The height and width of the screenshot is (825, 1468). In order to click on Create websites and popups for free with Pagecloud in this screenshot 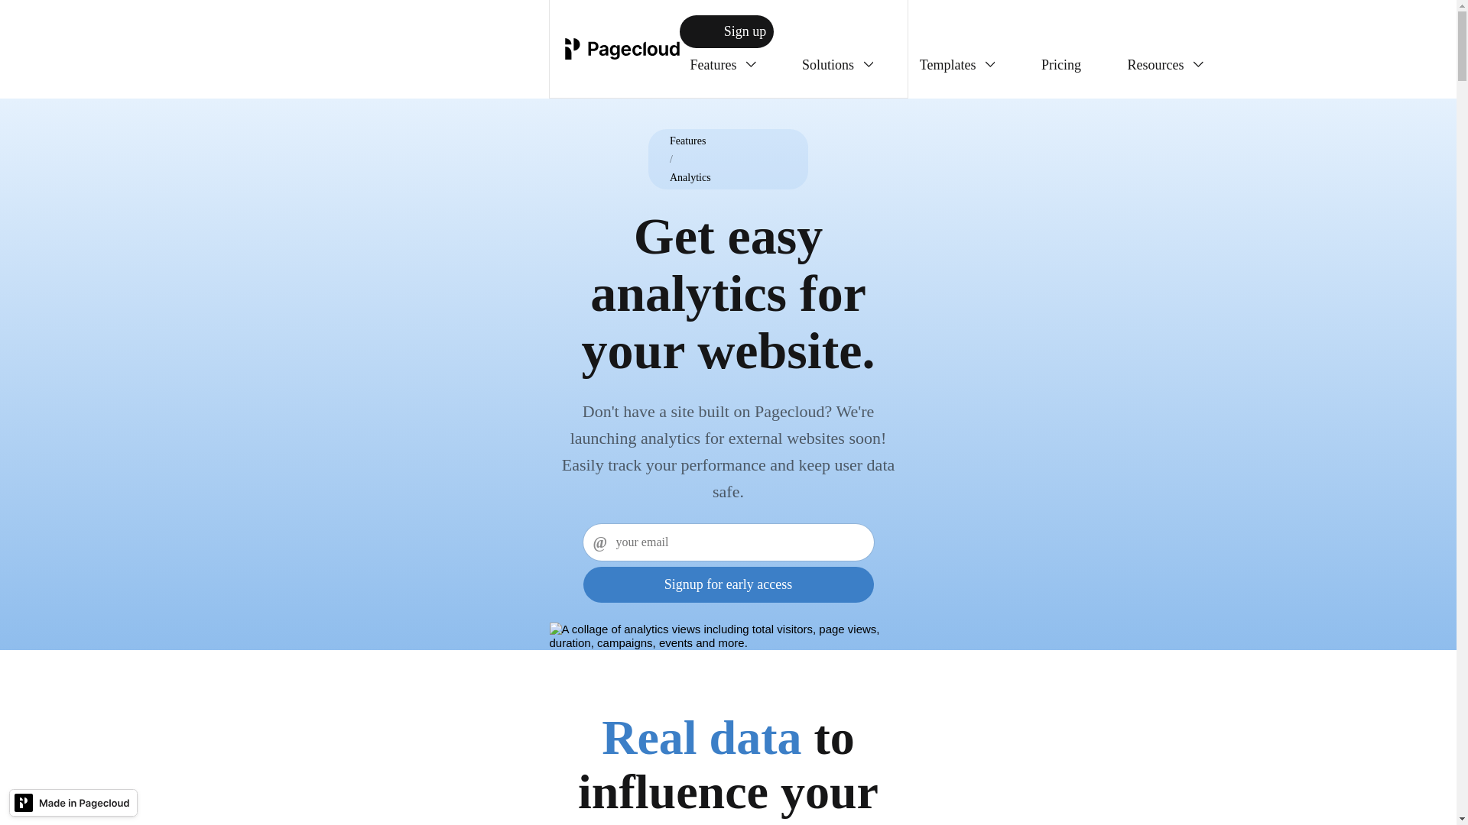, I will do `click(73, 806)`.